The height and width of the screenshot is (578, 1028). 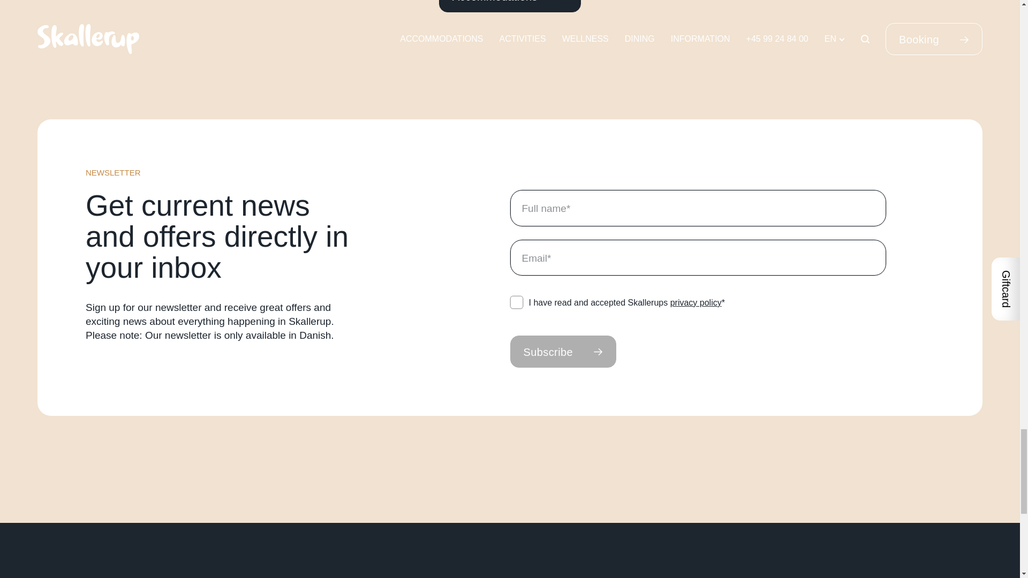 I want to click on Accommodations, so click(x=510, y=6).